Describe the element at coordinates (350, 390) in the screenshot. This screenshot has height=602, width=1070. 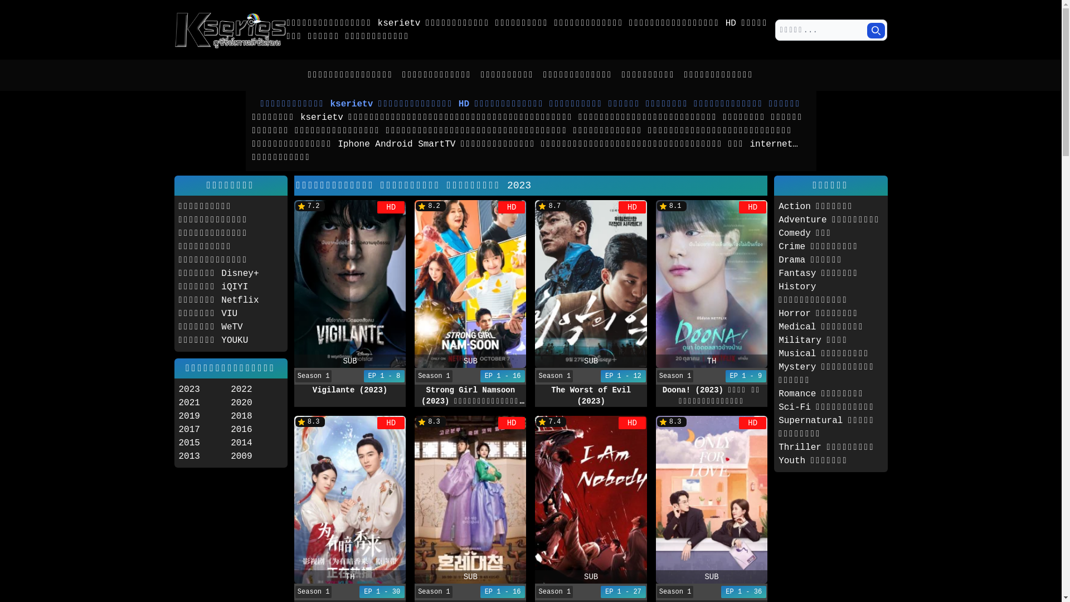
I see `Vigilante (2023)` at that location.